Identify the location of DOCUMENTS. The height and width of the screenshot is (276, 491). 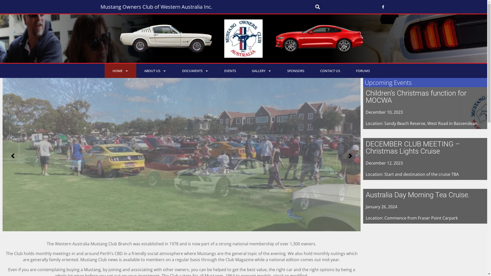
(195, 71).